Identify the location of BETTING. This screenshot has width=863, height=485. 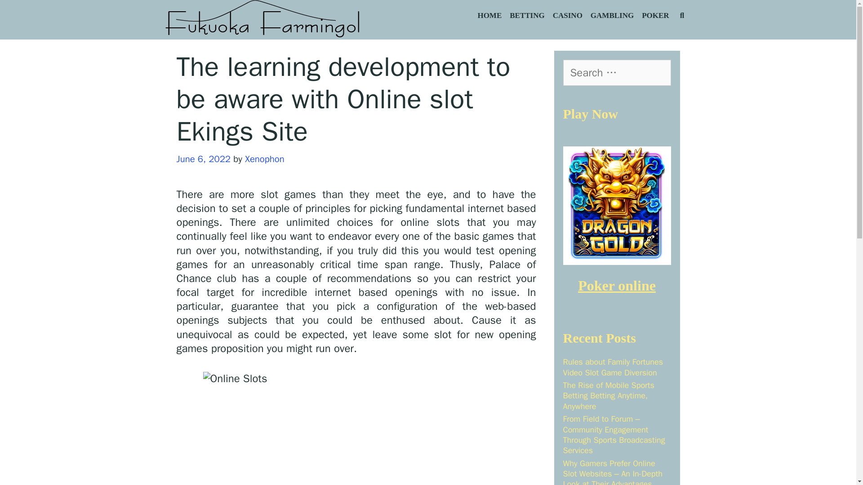
(527, 16).